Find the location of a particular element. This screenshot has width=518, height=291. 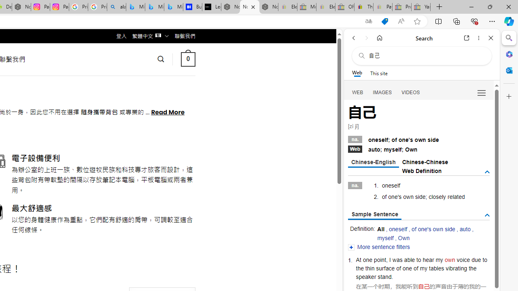

oneself is located at coordinates (398, 229).